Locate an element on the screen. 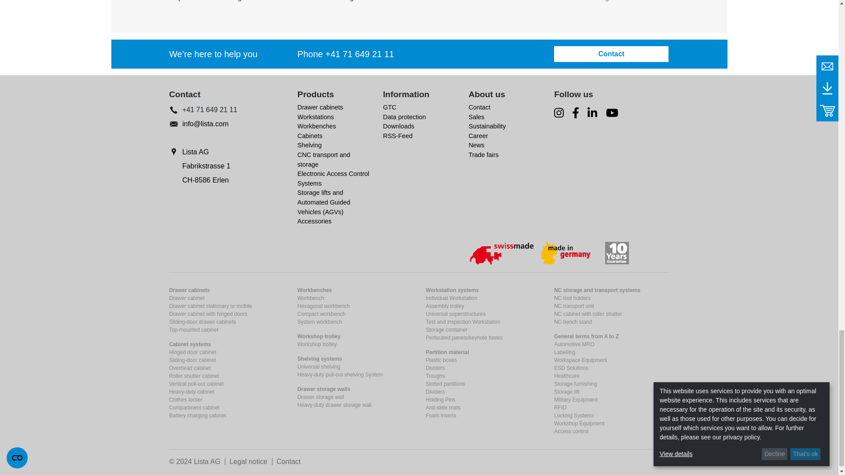  Career is located at coordinates (478, 136).